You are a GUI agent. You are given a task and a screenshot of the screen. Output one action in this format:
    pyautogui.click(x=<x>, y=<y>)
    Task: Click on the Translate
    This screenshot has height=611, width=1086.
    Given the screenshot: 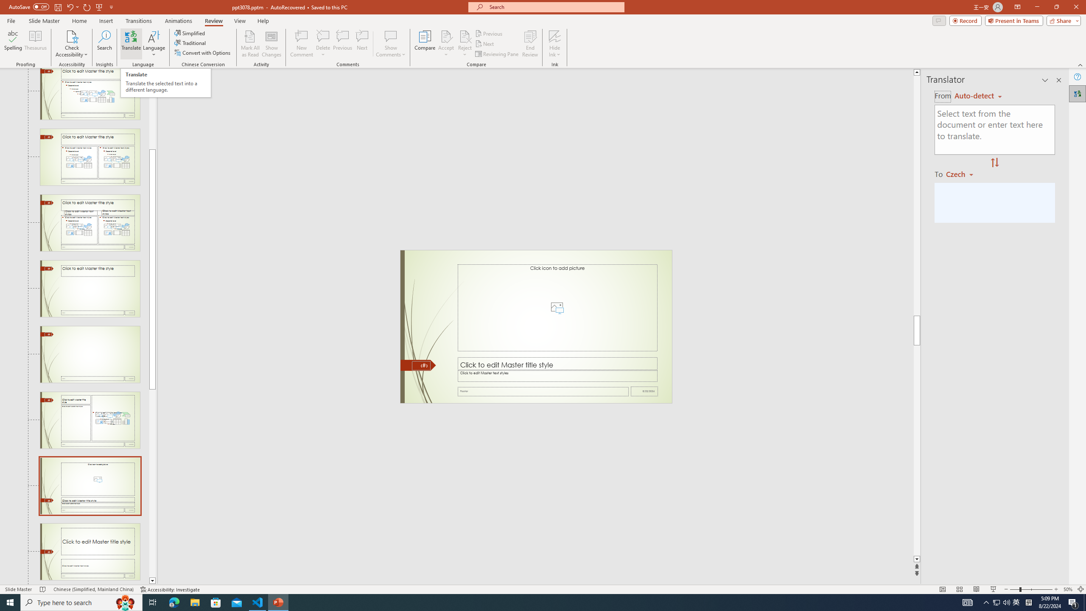 What is the action you would take?
    pyautogui.click(x=132, y=44)
    